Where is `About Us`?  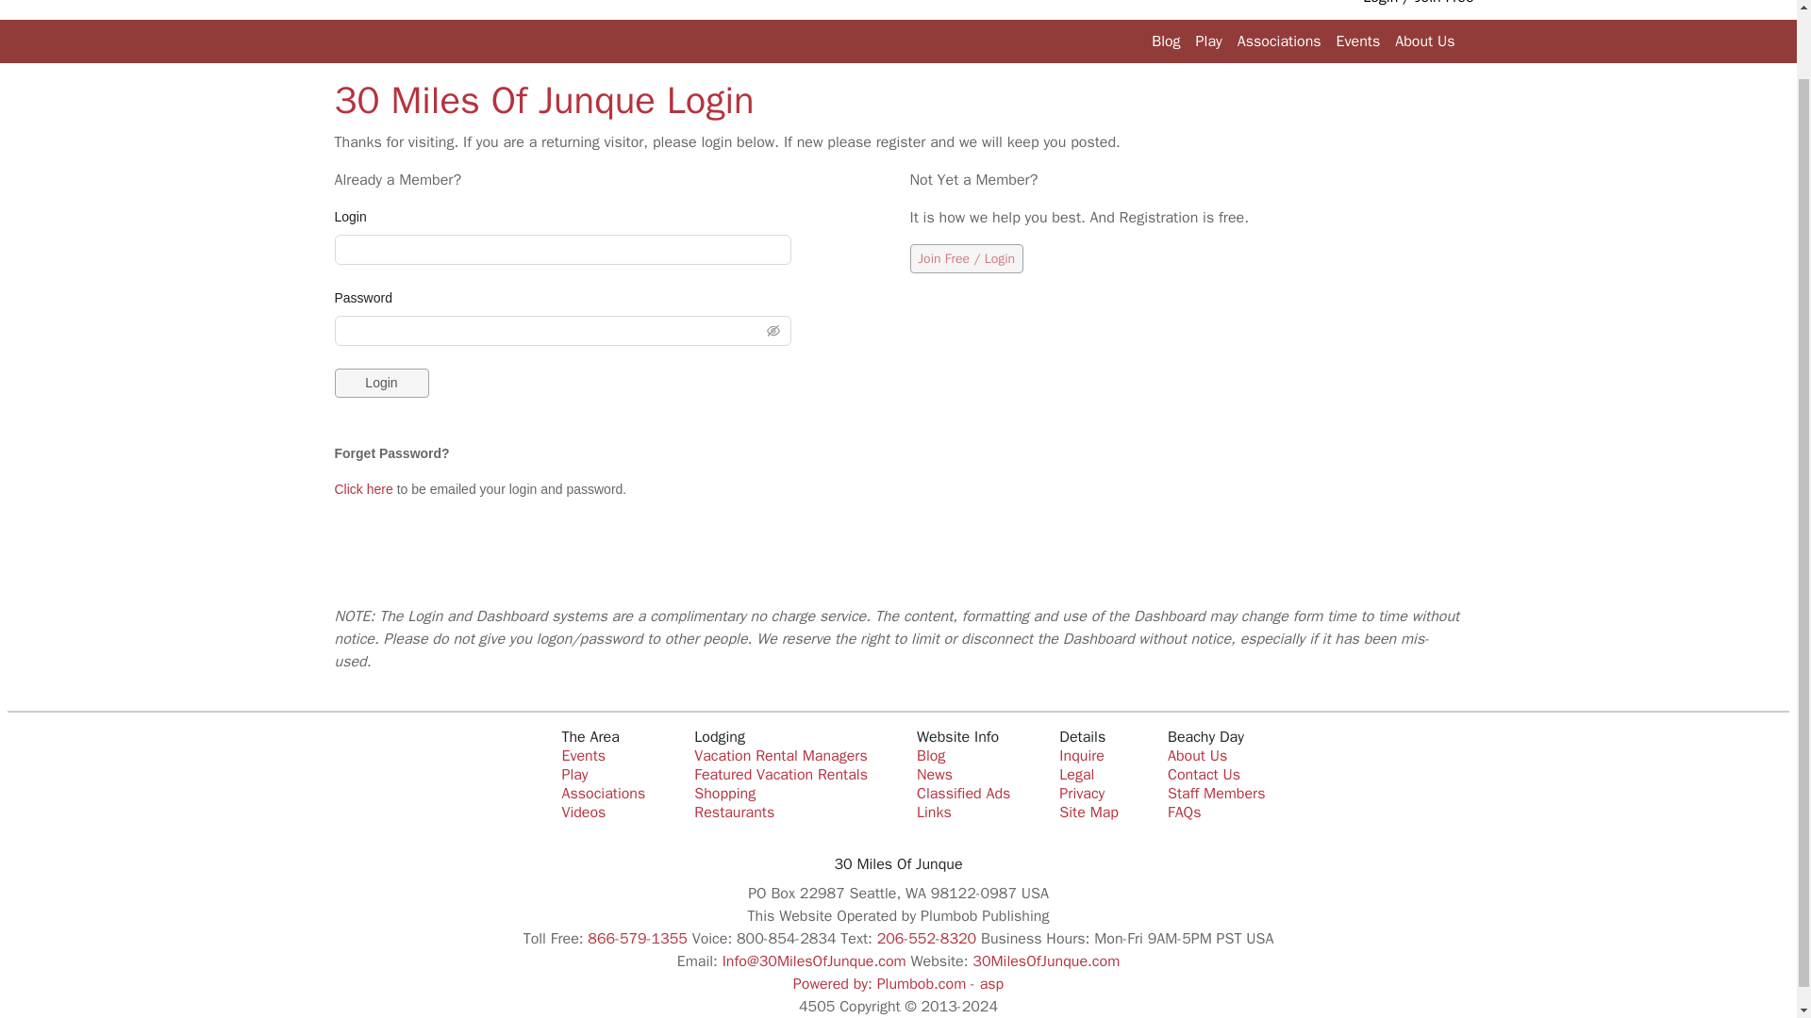 About Us is located at coordinates (1198, 756).